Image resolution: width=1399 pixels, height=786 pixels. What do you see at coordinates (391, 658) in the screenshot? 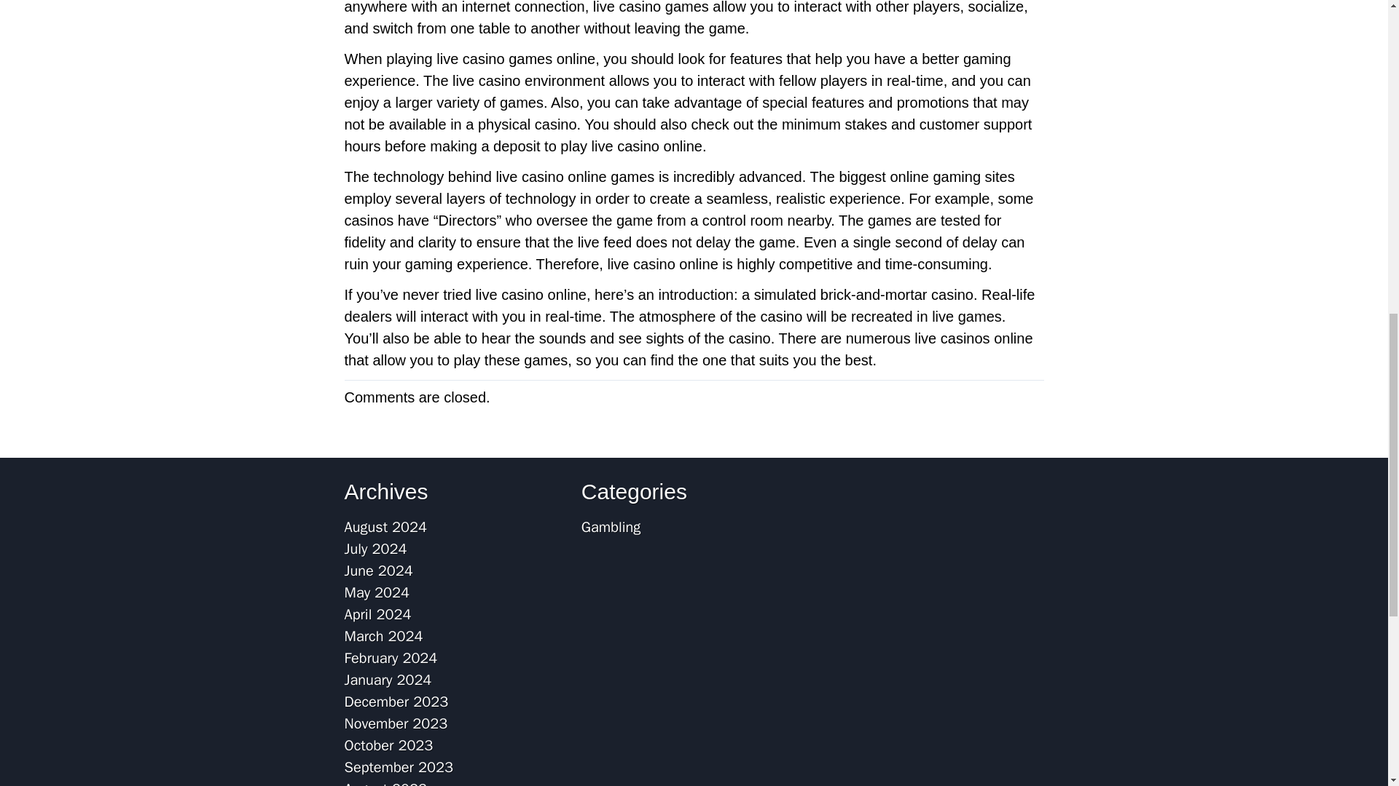
I see `February 2024` at bounding box center [391, 658].